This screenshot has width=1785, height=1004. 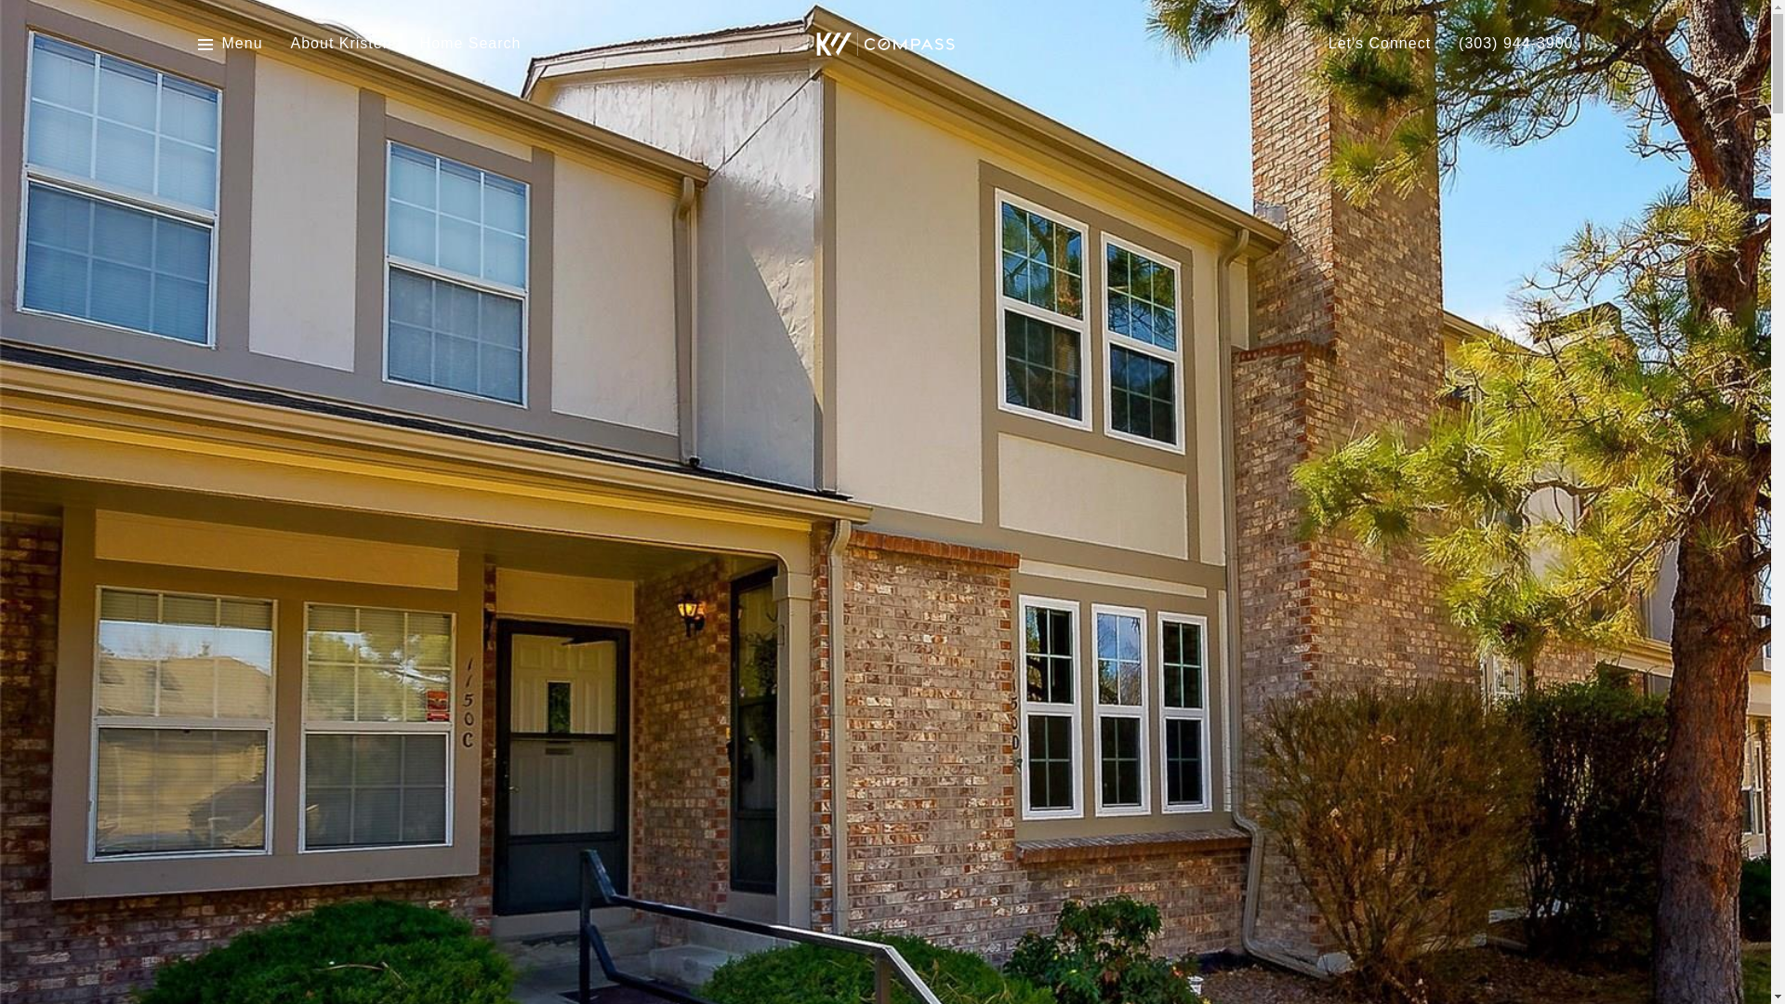 I want to click on About Kristen, so click(x=341, y=44).